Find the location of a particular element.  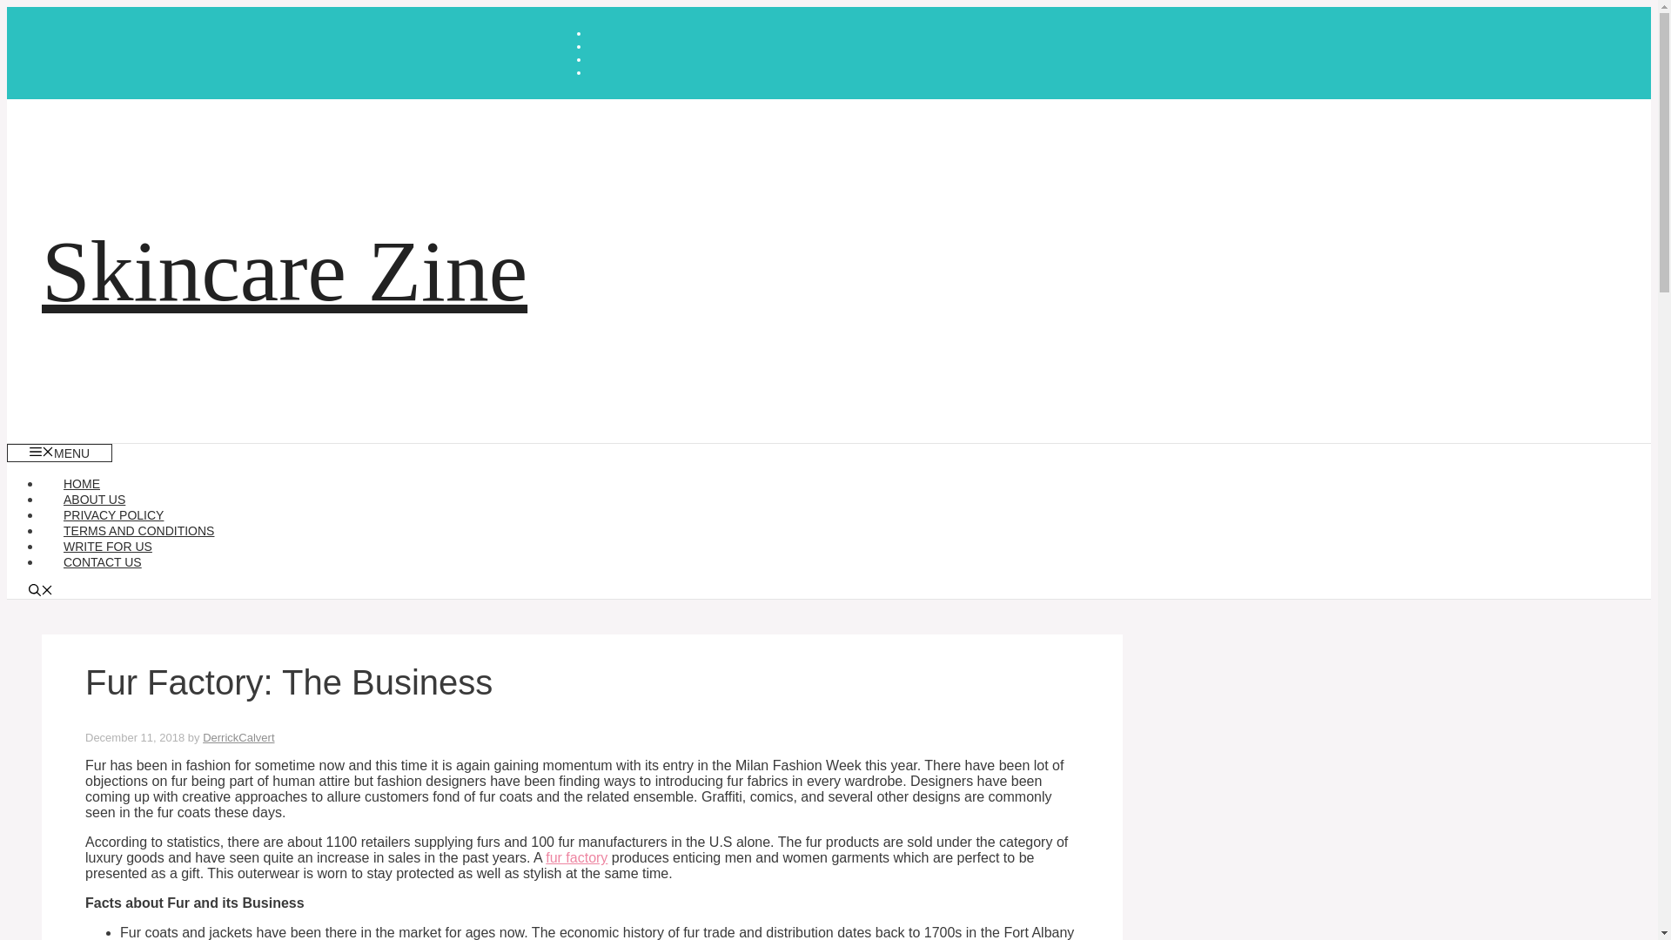

WRITE FOR US is located at coordinates (108, 547).